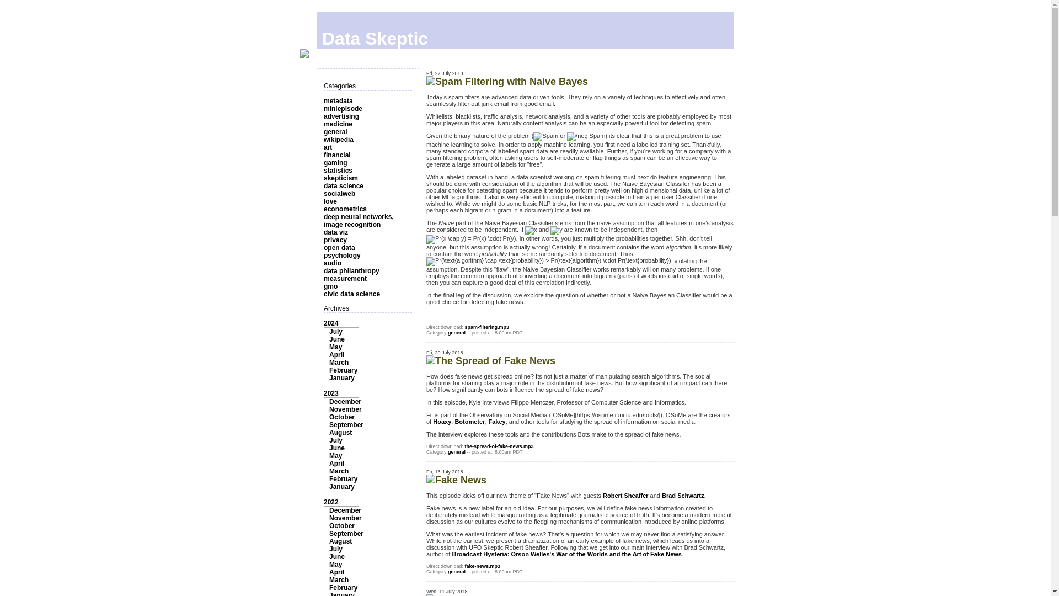 Image resolution: width=1059 pixels, height=596 pixels. What do you see at coordinates (342, 378) in the screenshot?
I see `January` at bounding box center [342, 378].